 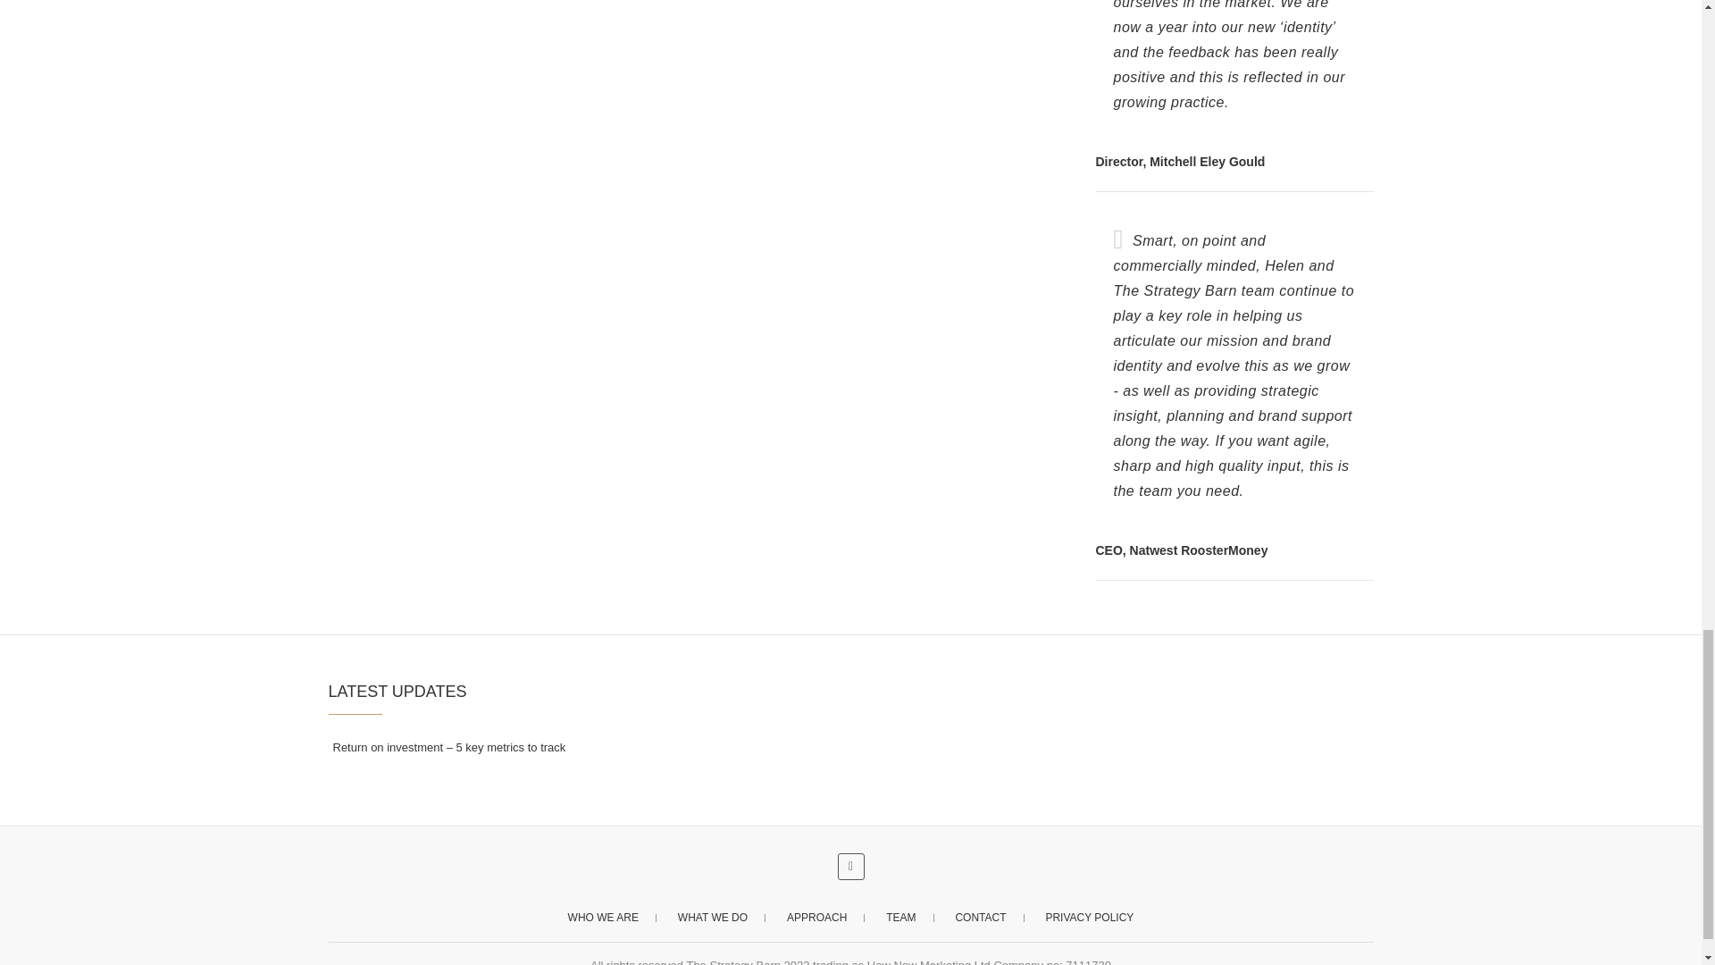 I want to click on TEAM, so click(x=900, y=917).